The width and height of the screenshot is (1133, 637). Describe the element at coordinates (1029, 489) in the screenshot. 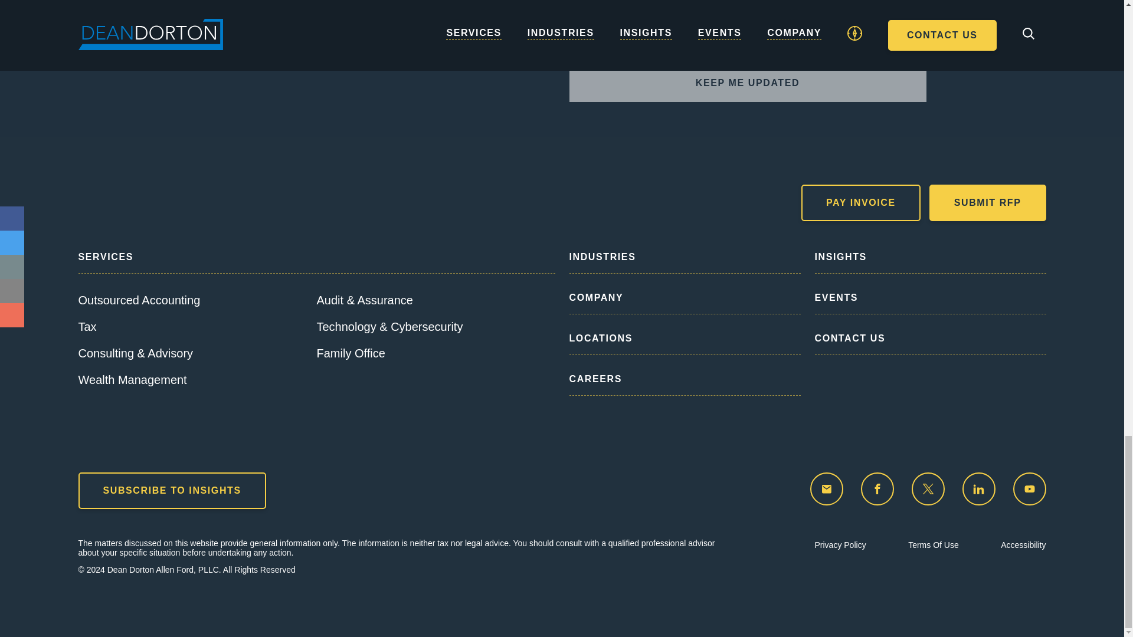

I see `Dean Dorton - CPAs and Advisors on YouTube` at that location.